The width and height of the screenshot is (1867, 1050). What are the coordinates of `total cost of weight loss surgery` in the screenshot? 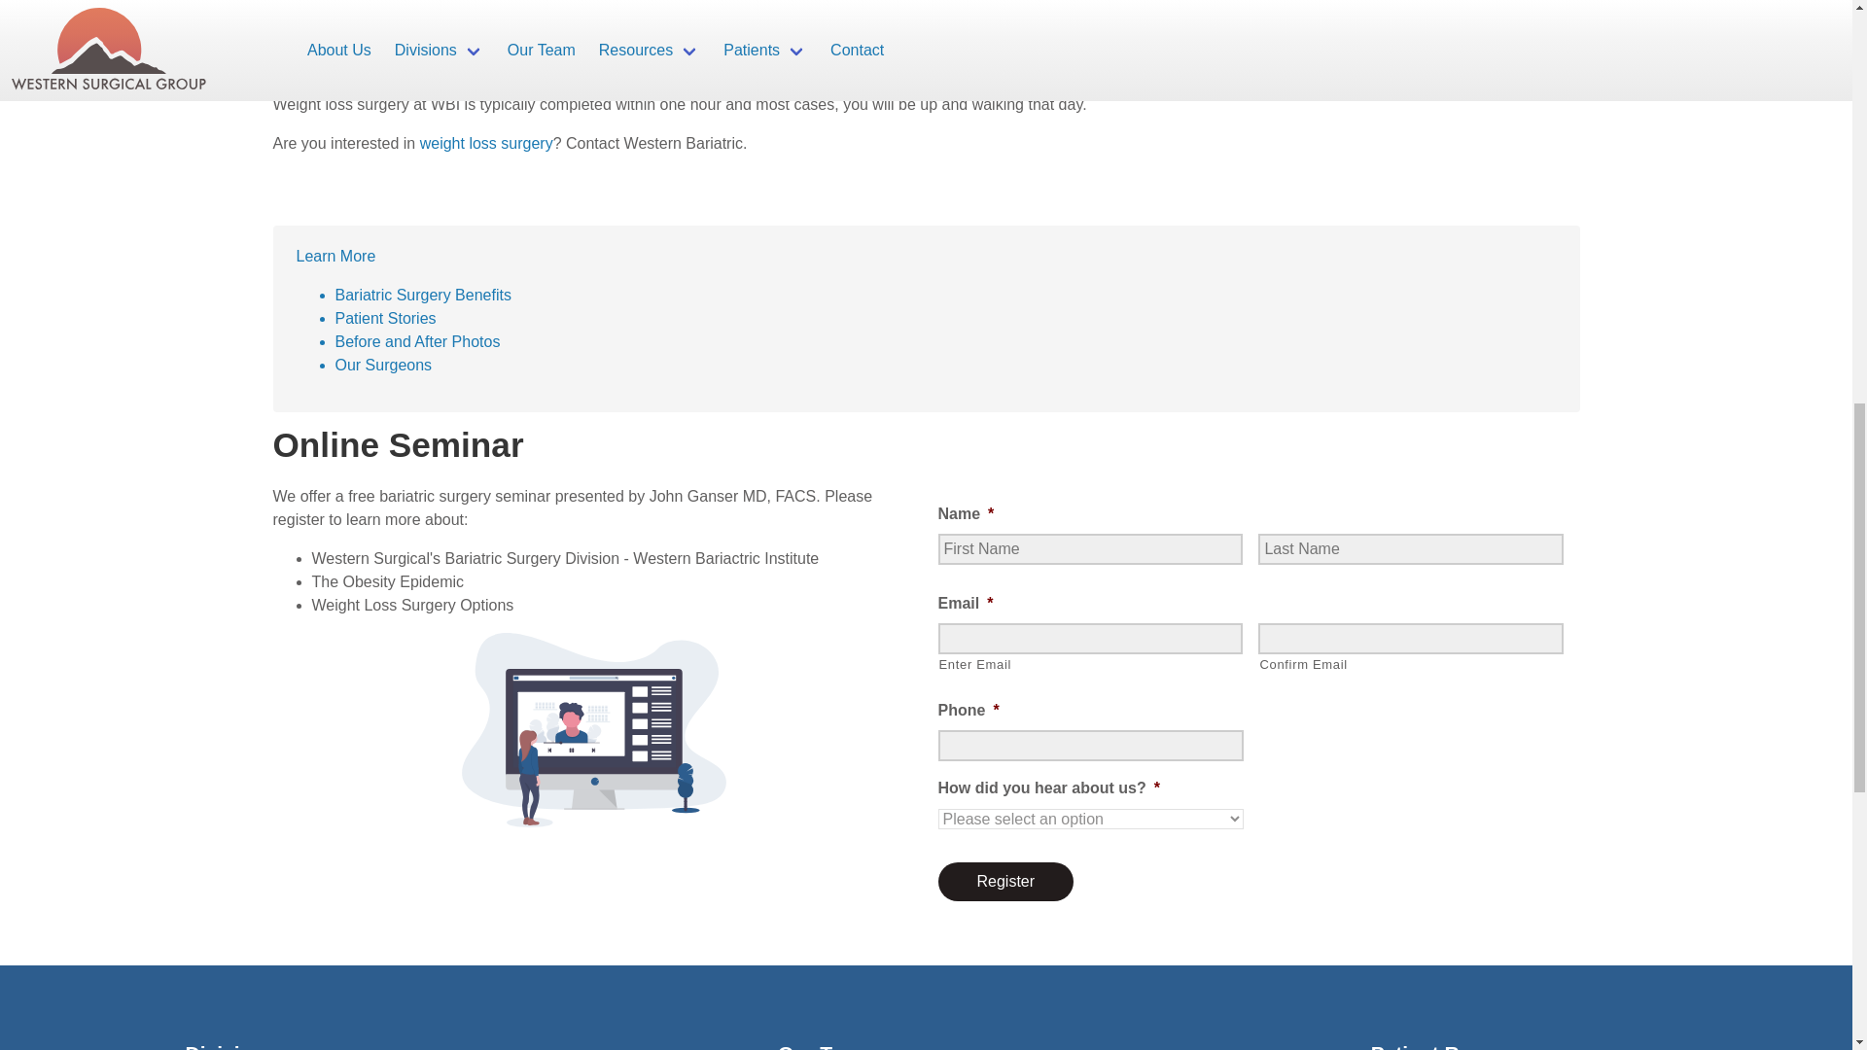 It's located at (479, 65).